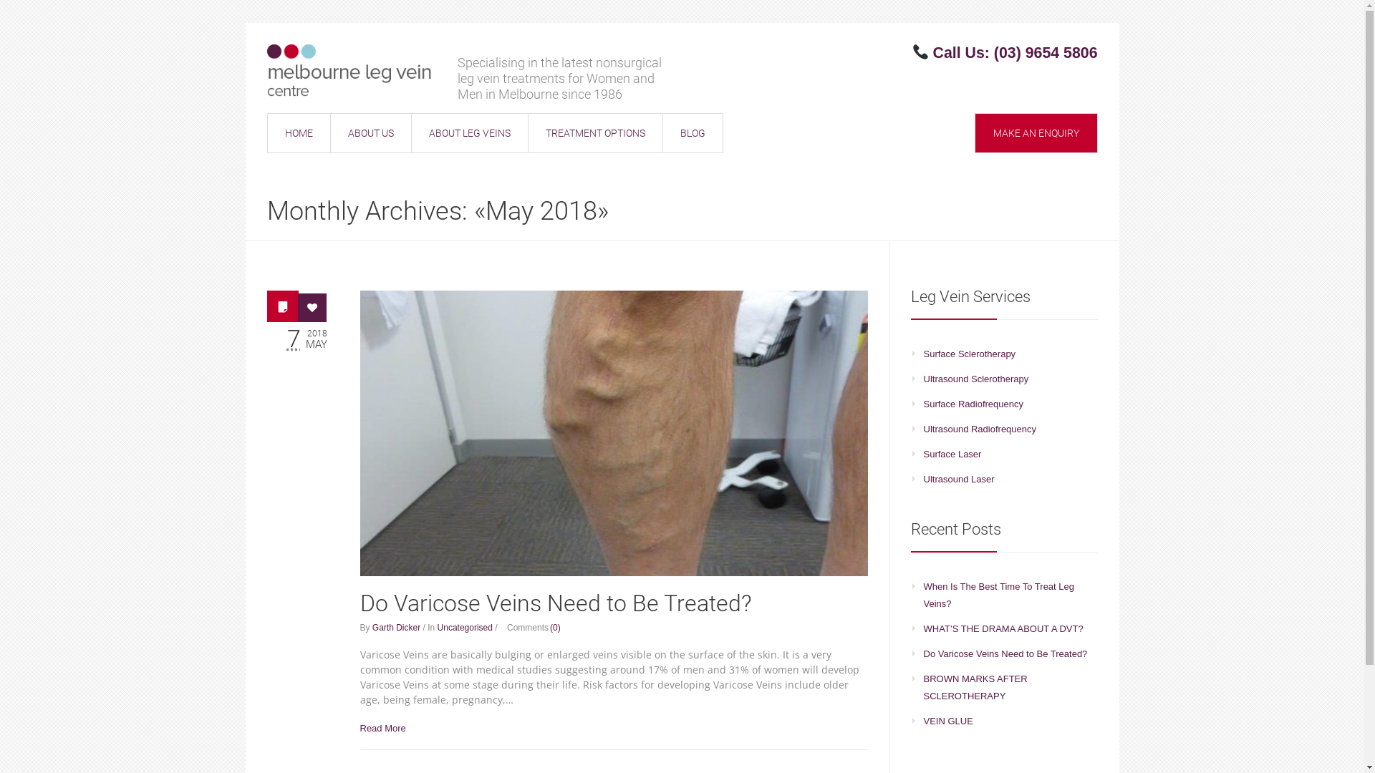 This screenshot has width=1375, height=773. Describe the element at coordinates (465, 628) in the screenshot. I see `Uncategorised` at that location.